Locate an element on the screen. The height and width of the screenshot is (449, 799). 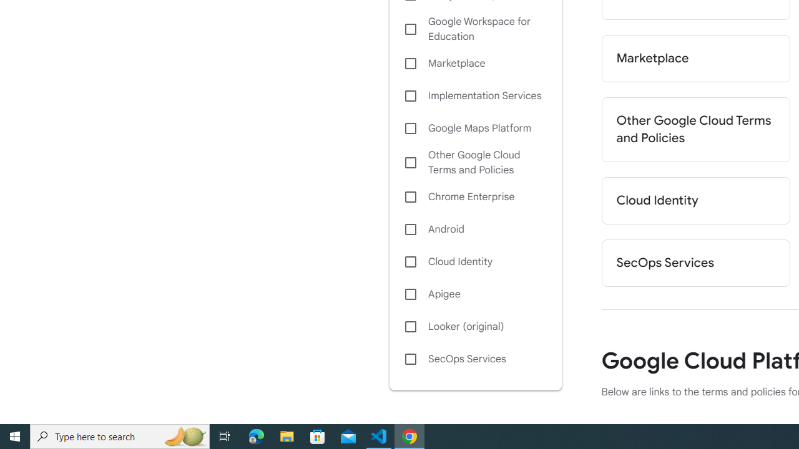
Google Maps Platform is located at coordinates (475, 128).